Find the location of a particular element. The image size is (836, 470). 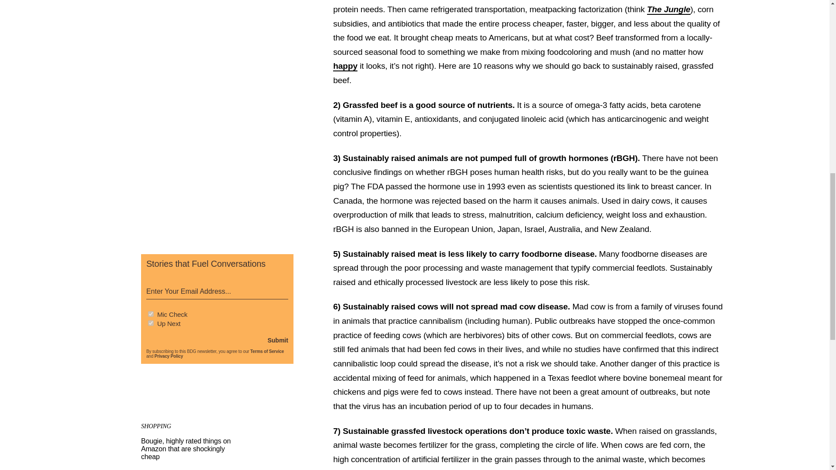

Terms of Service is located at coordinates (267, 352).